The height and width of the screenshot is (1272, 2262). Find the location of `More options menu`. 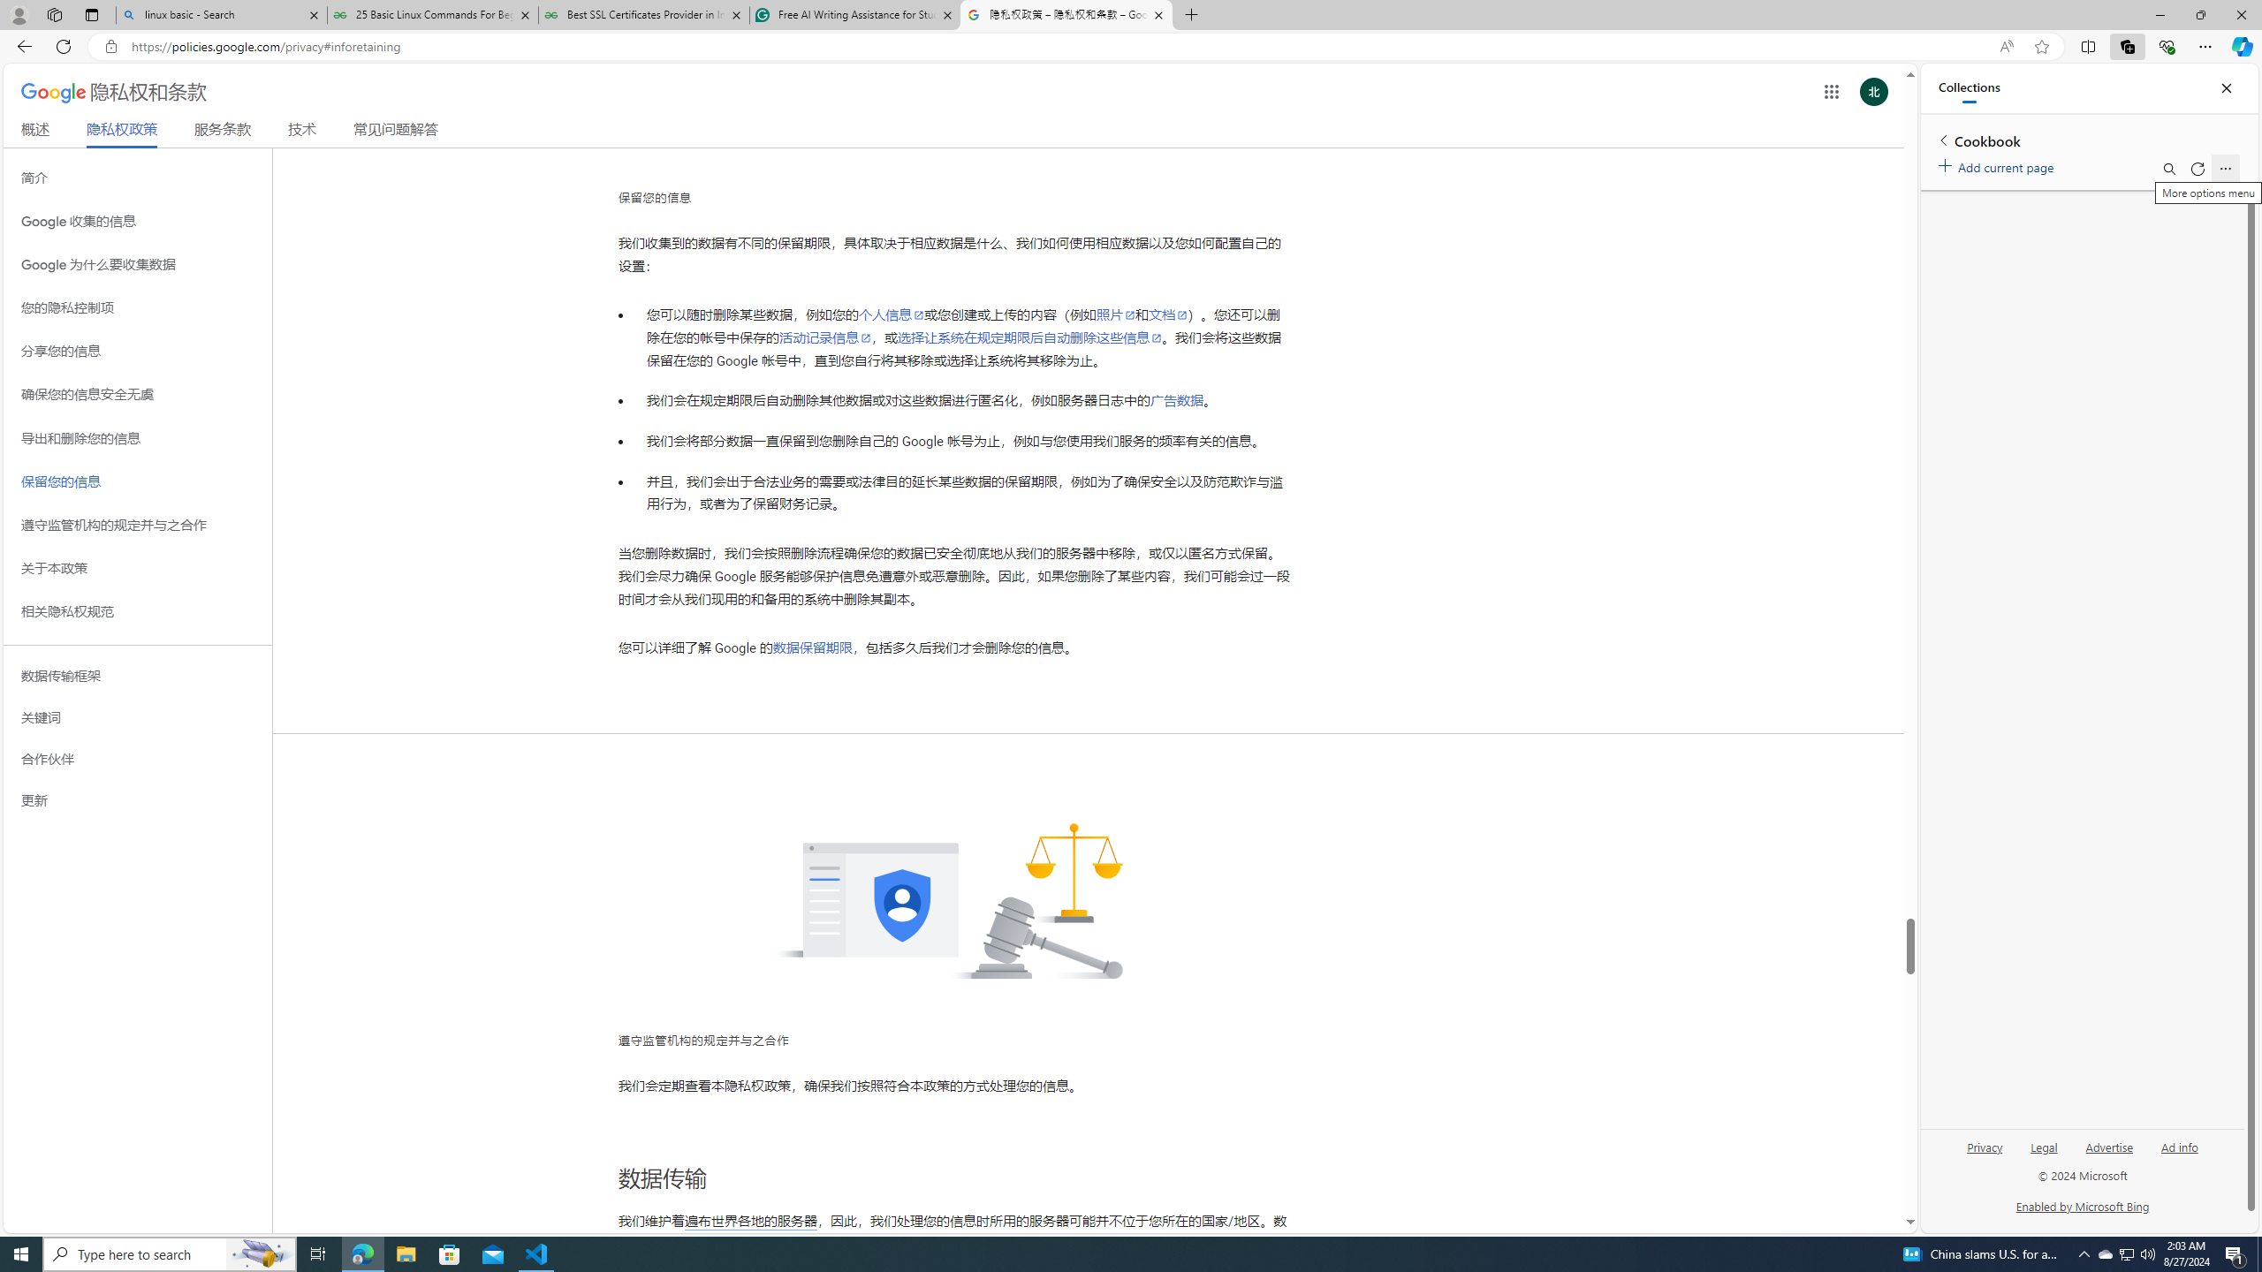

More options menu is located at coordinates (2225, 169).